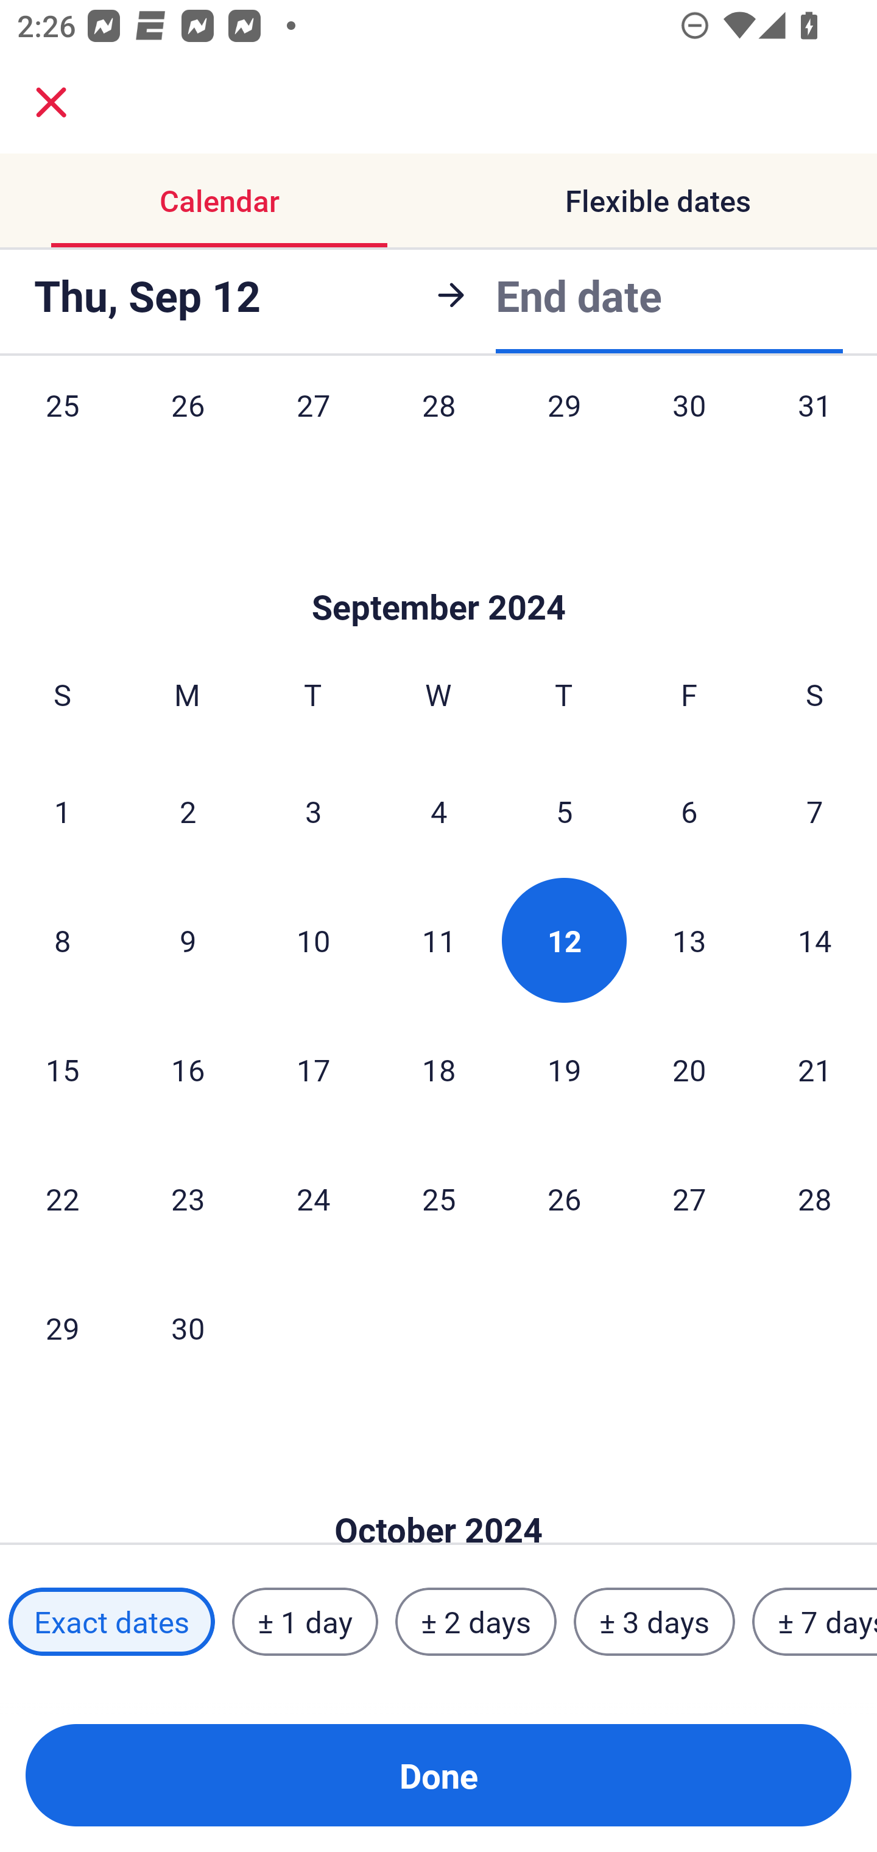 The height and width of the screenshot is (1852, 877). I want to click on 19 Thursday, September 19, 2024, so click(564, 1069).